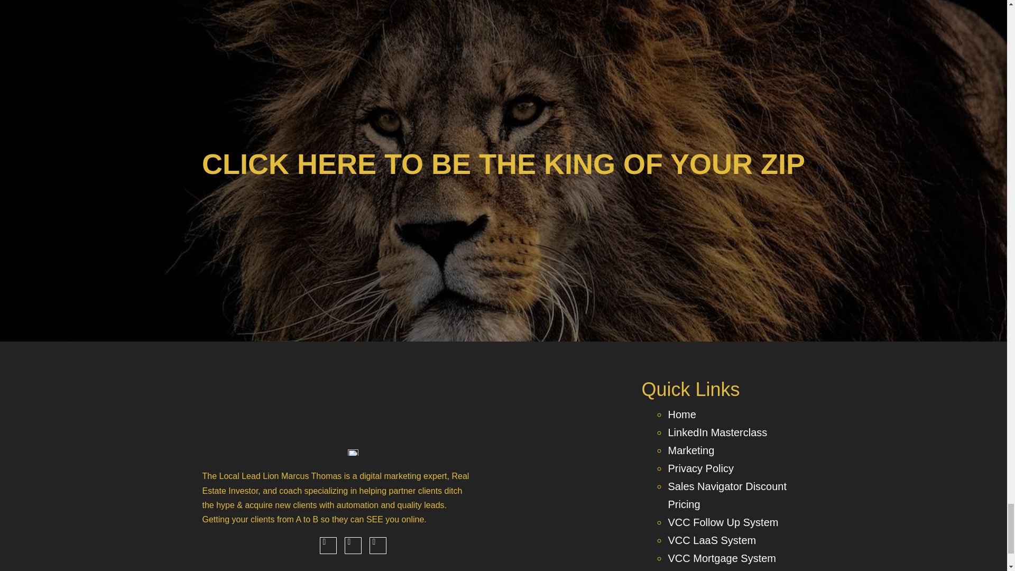  I want to click on Marketing, so click(691, 450).